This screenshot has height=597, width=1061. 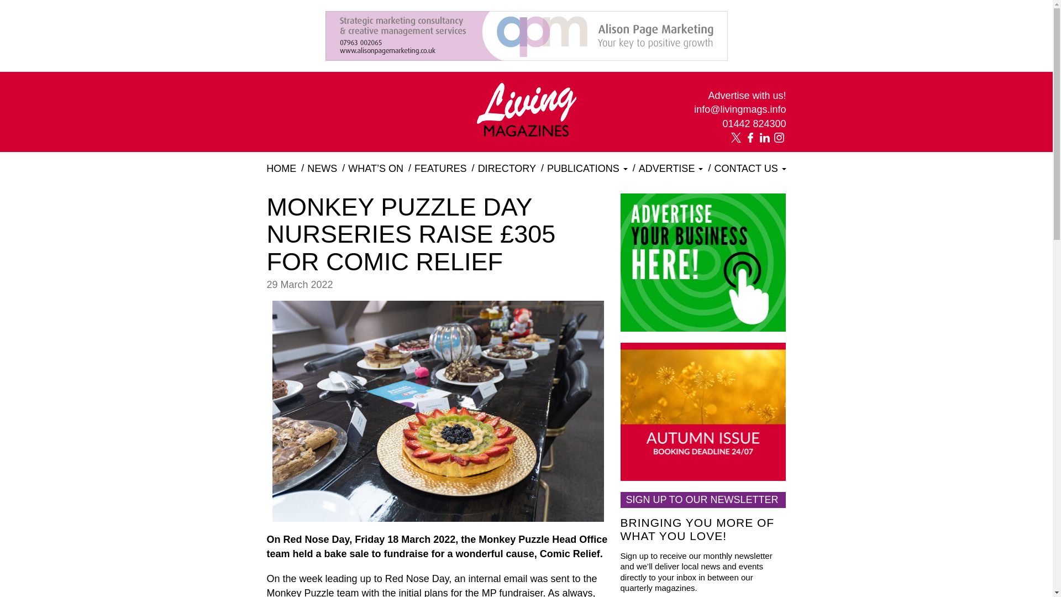 What do you see at coordinates (739, 124) in the screenshot?
I see `01442 824300` at bounding box center [739, 124].